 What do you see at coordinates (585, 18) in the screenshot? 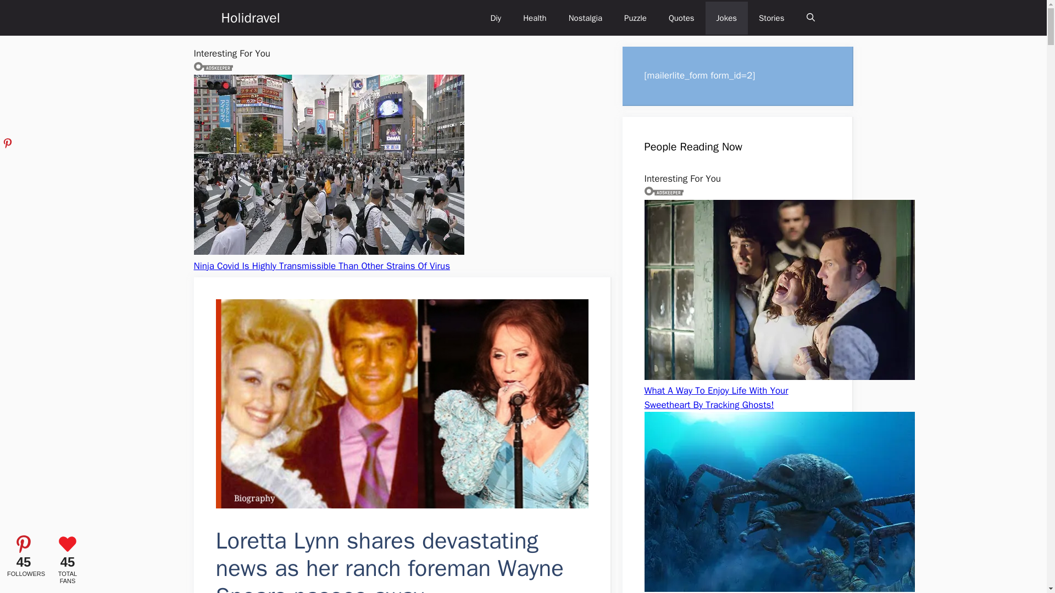
I see `Nostalgia` at bounding box center [585, 18].